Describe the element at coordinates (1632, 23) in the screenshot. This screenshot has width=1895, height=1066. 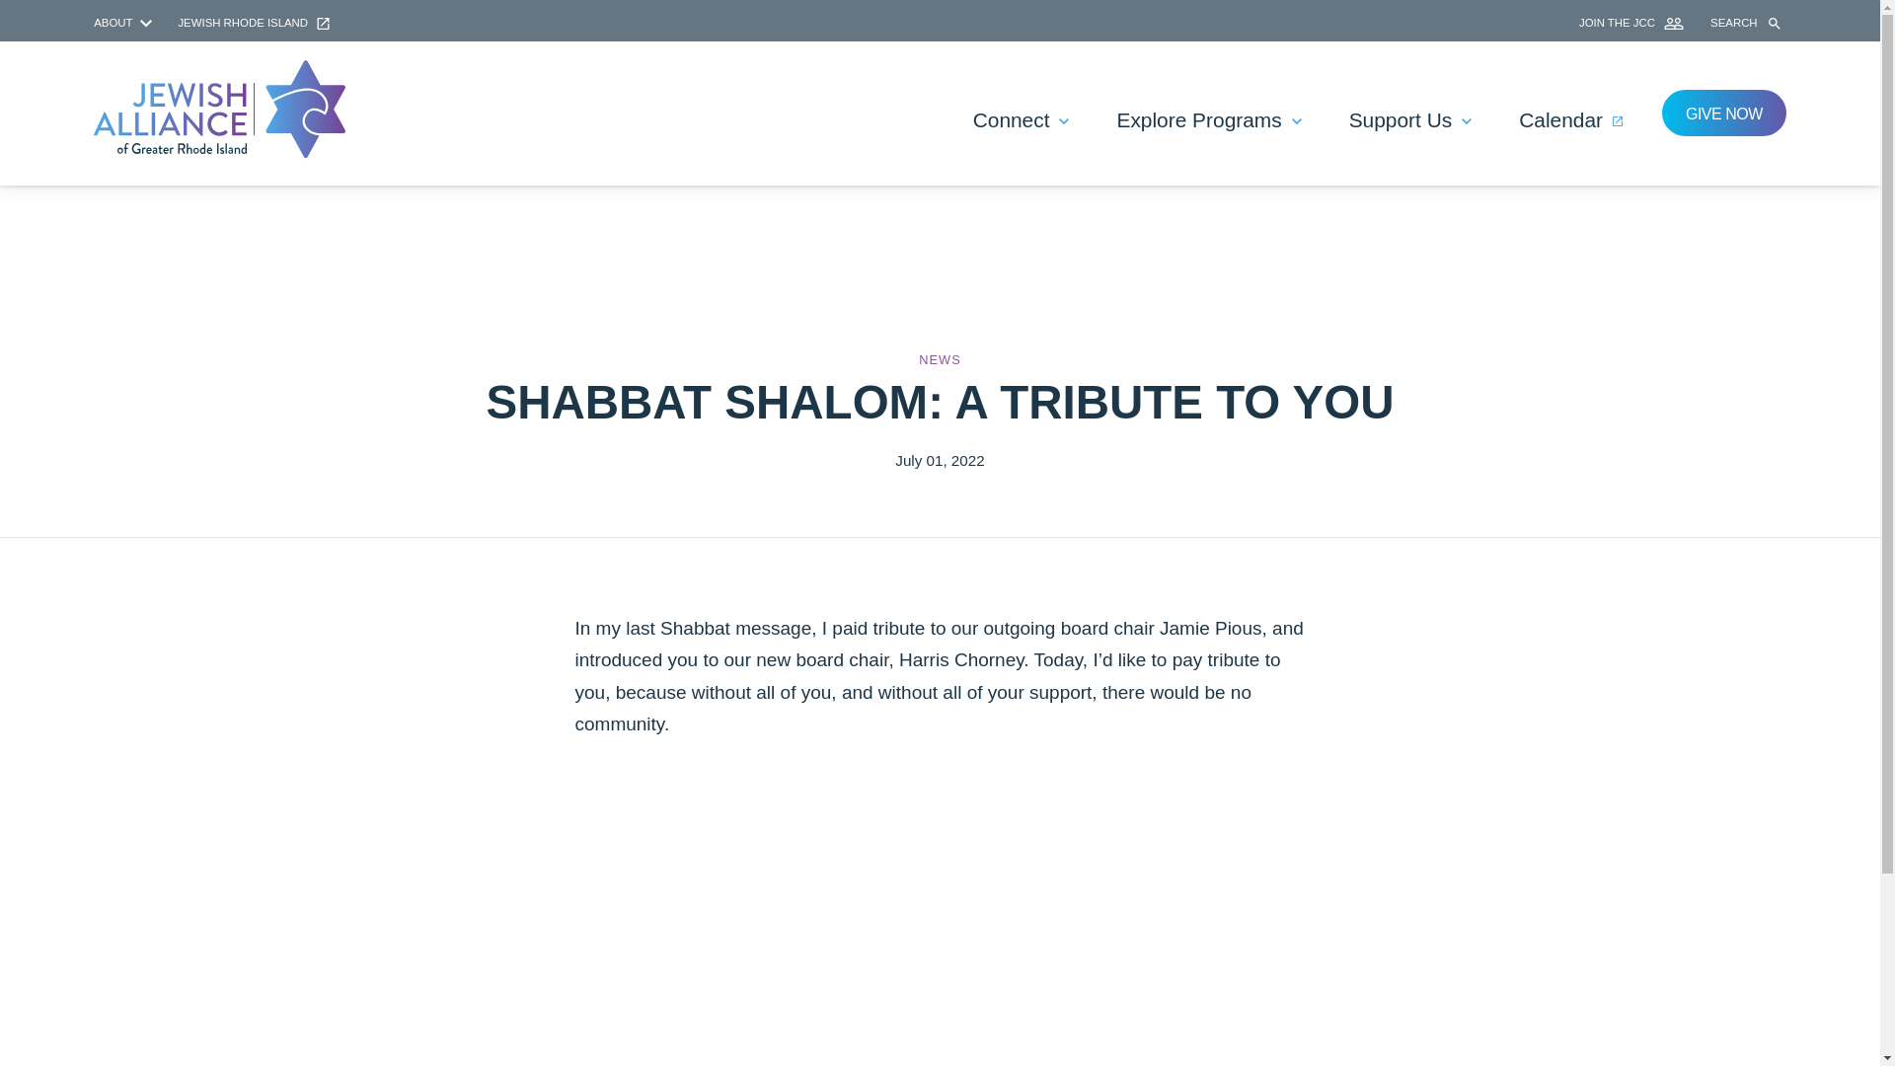
I see `JOIN THE JCC` at that location.